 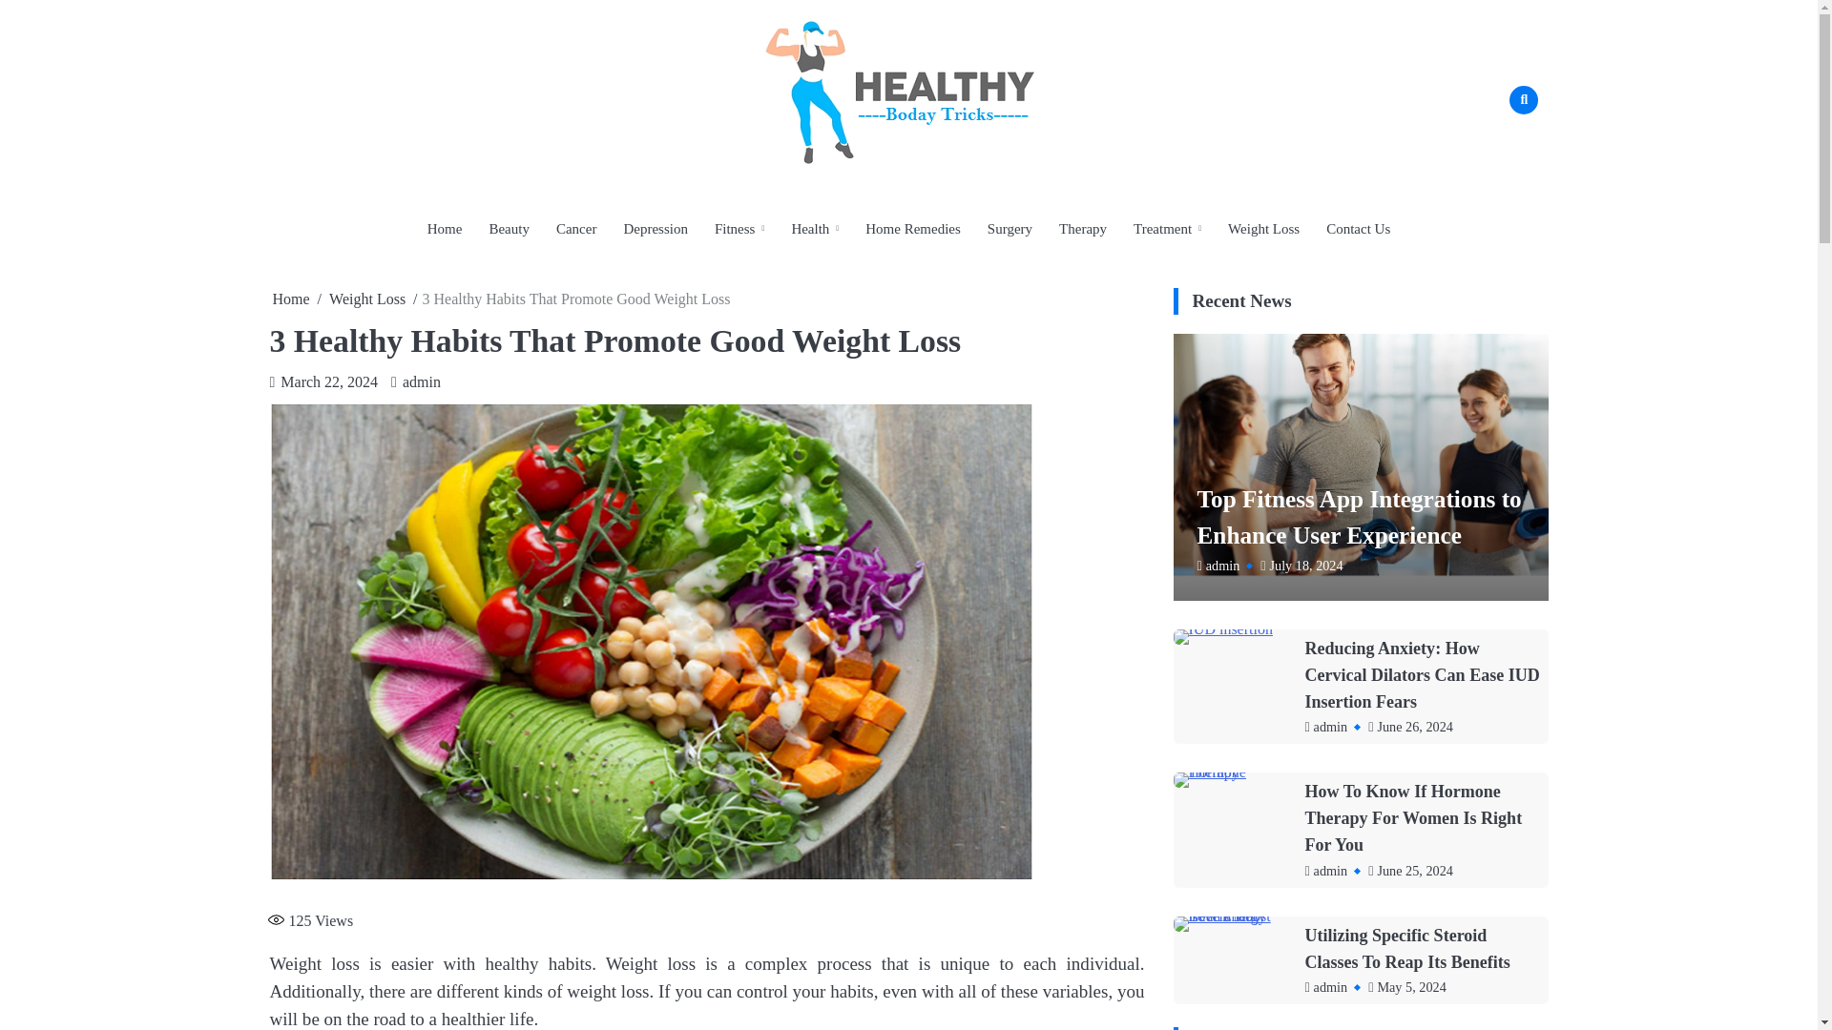 I want to click on Weight Loss, so click(x=1263, y=229).